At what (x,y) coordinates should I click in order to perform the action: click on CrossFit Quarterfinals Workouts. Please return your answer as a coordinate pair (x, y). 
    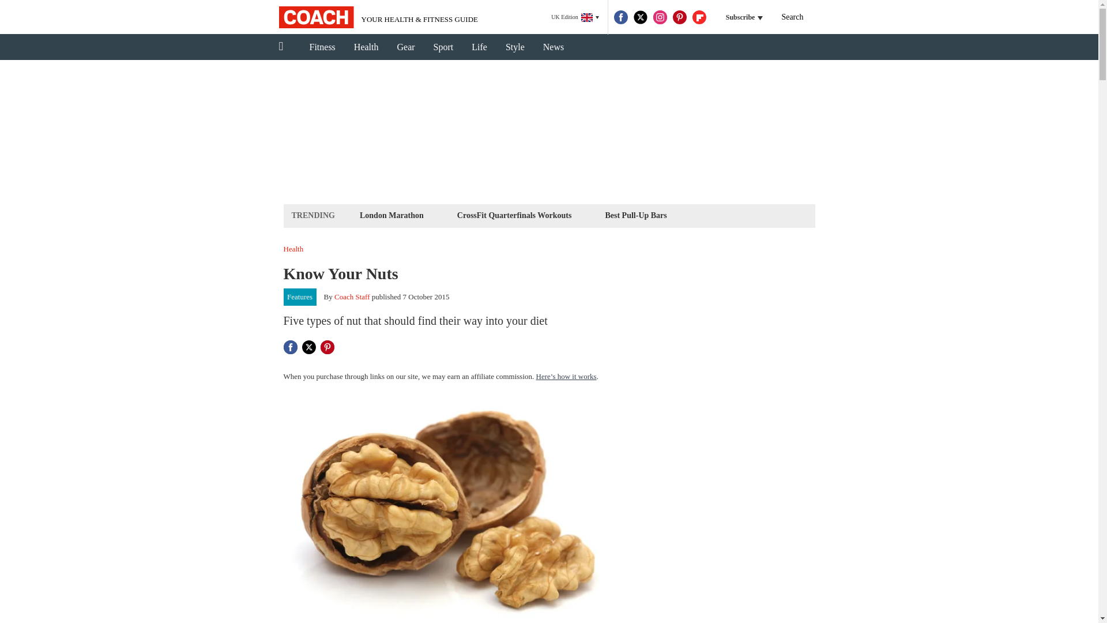
    Looking at the image, I should click on (514, 215).